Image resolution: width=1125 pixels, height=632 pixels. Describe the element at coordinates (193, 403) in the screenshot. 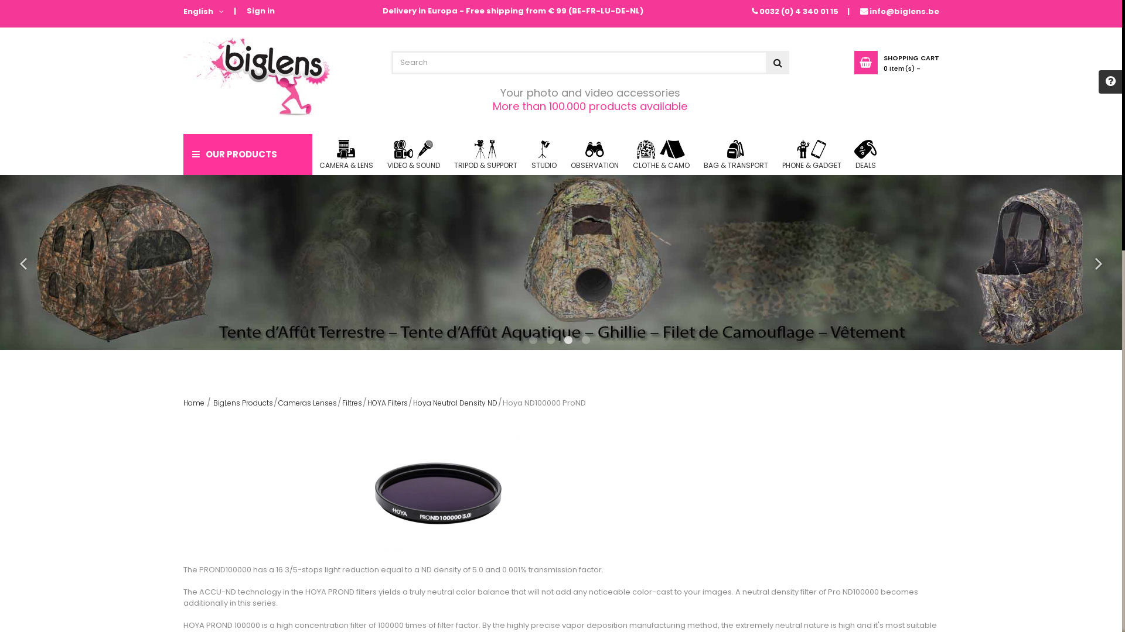

I see `Home` at that location.